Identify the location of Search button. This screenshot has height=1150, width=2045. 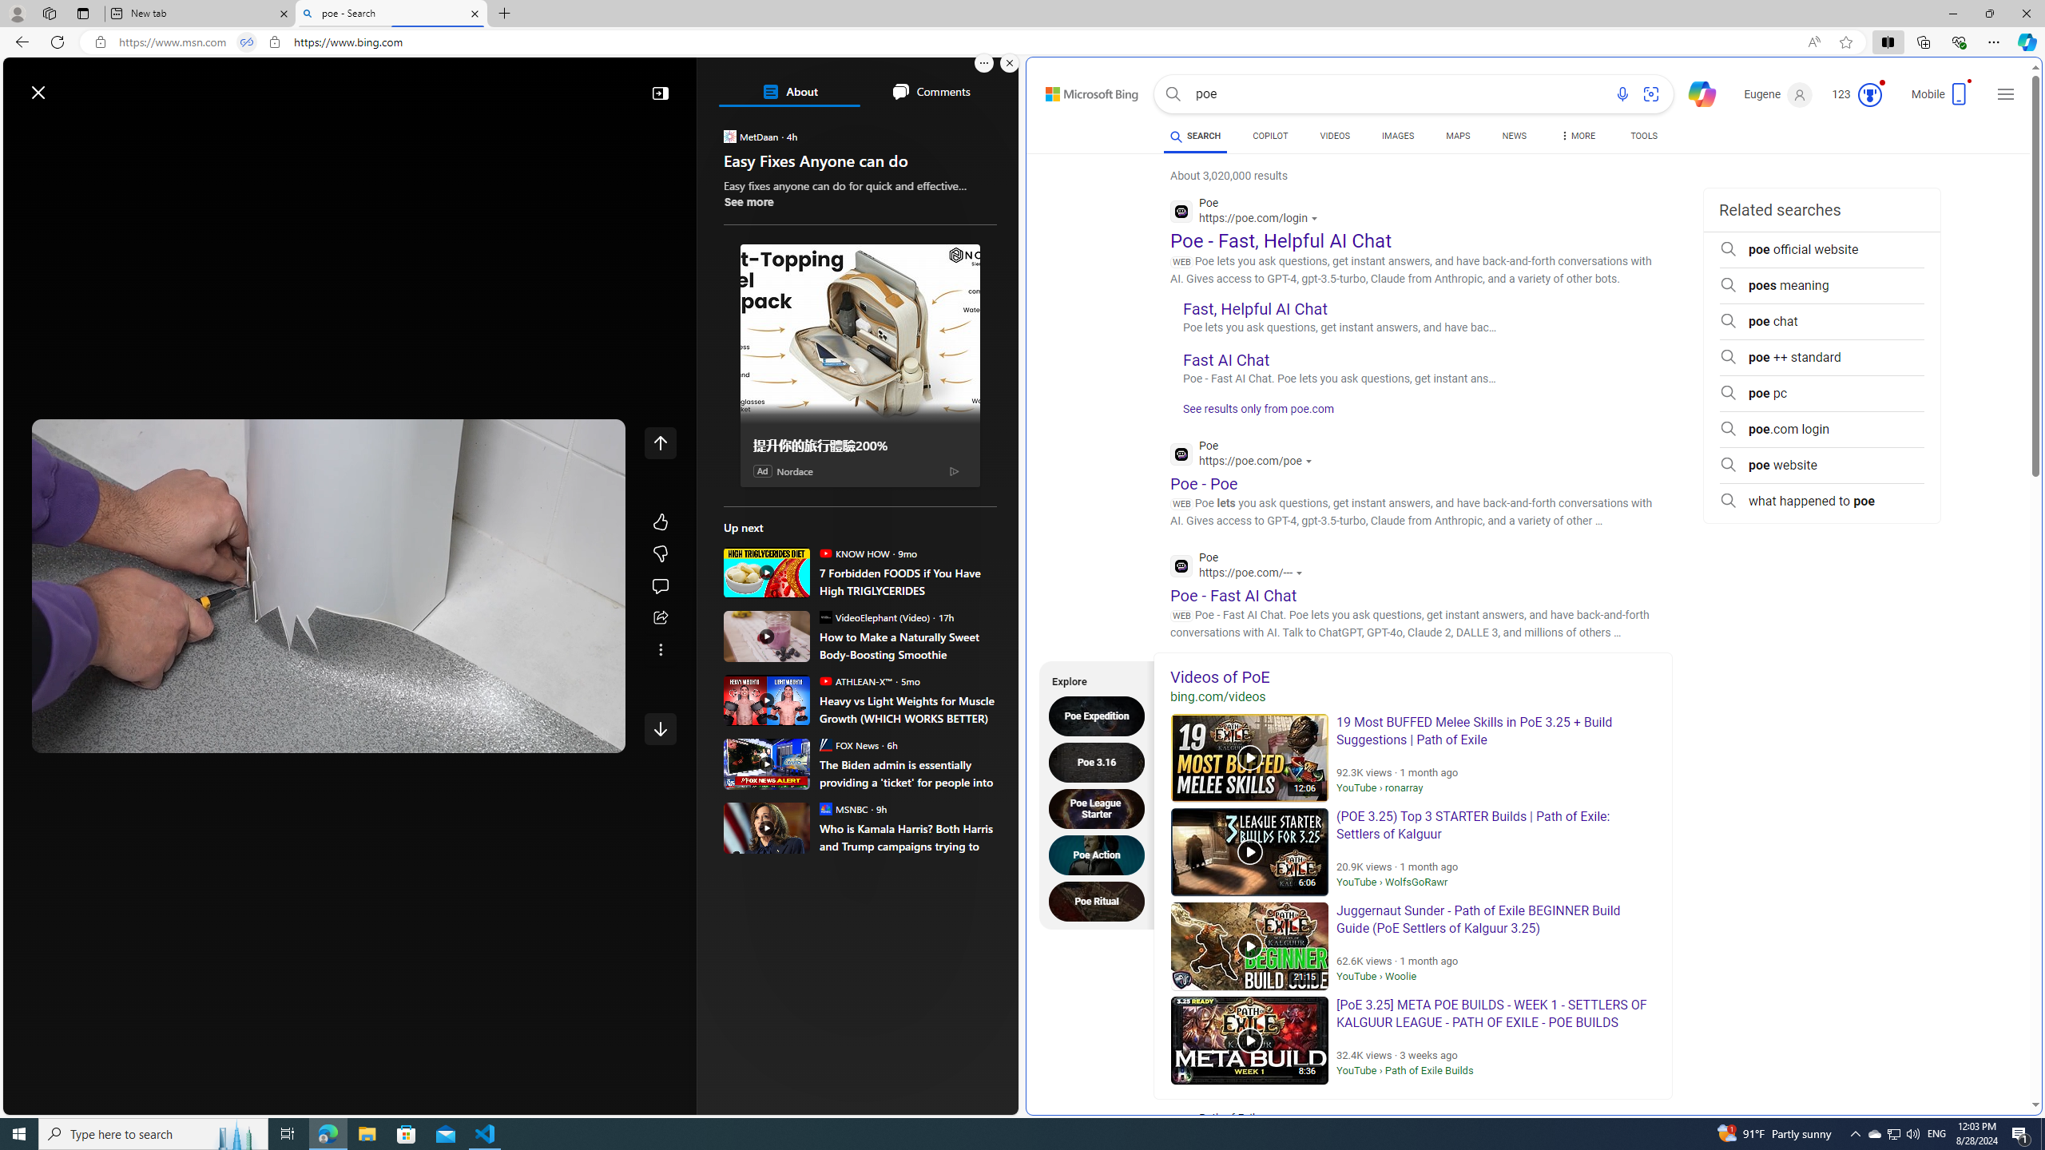
(1173, 94).